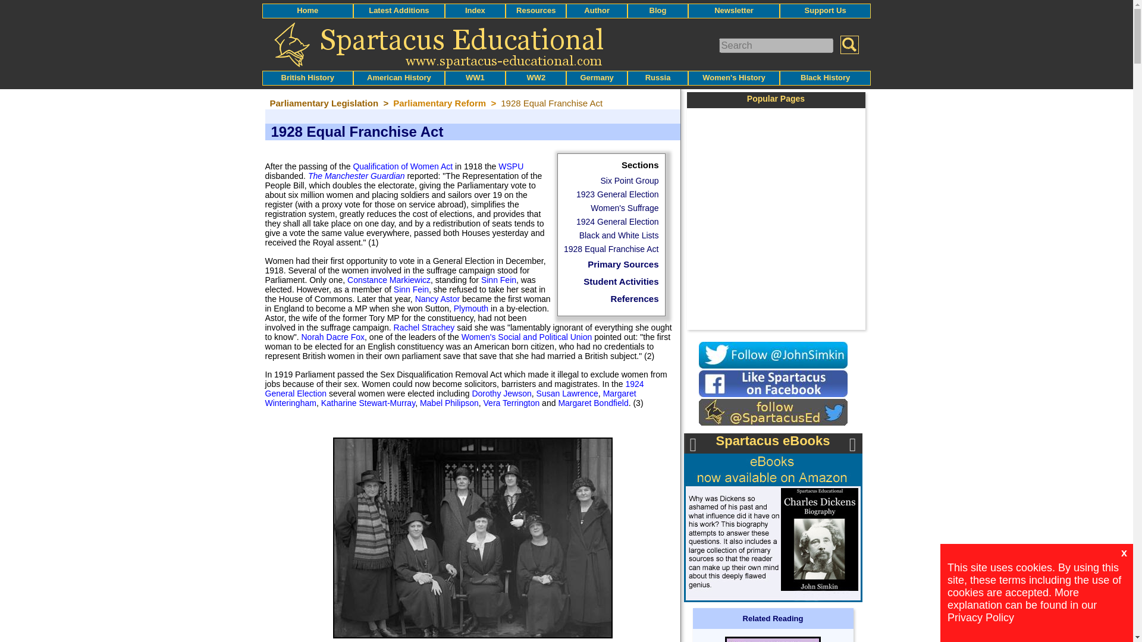 This screenshot has width=1142, height=642. Describe the element at coordinates (621, 281) in the screenshot. I see `Student Activities` at that location.